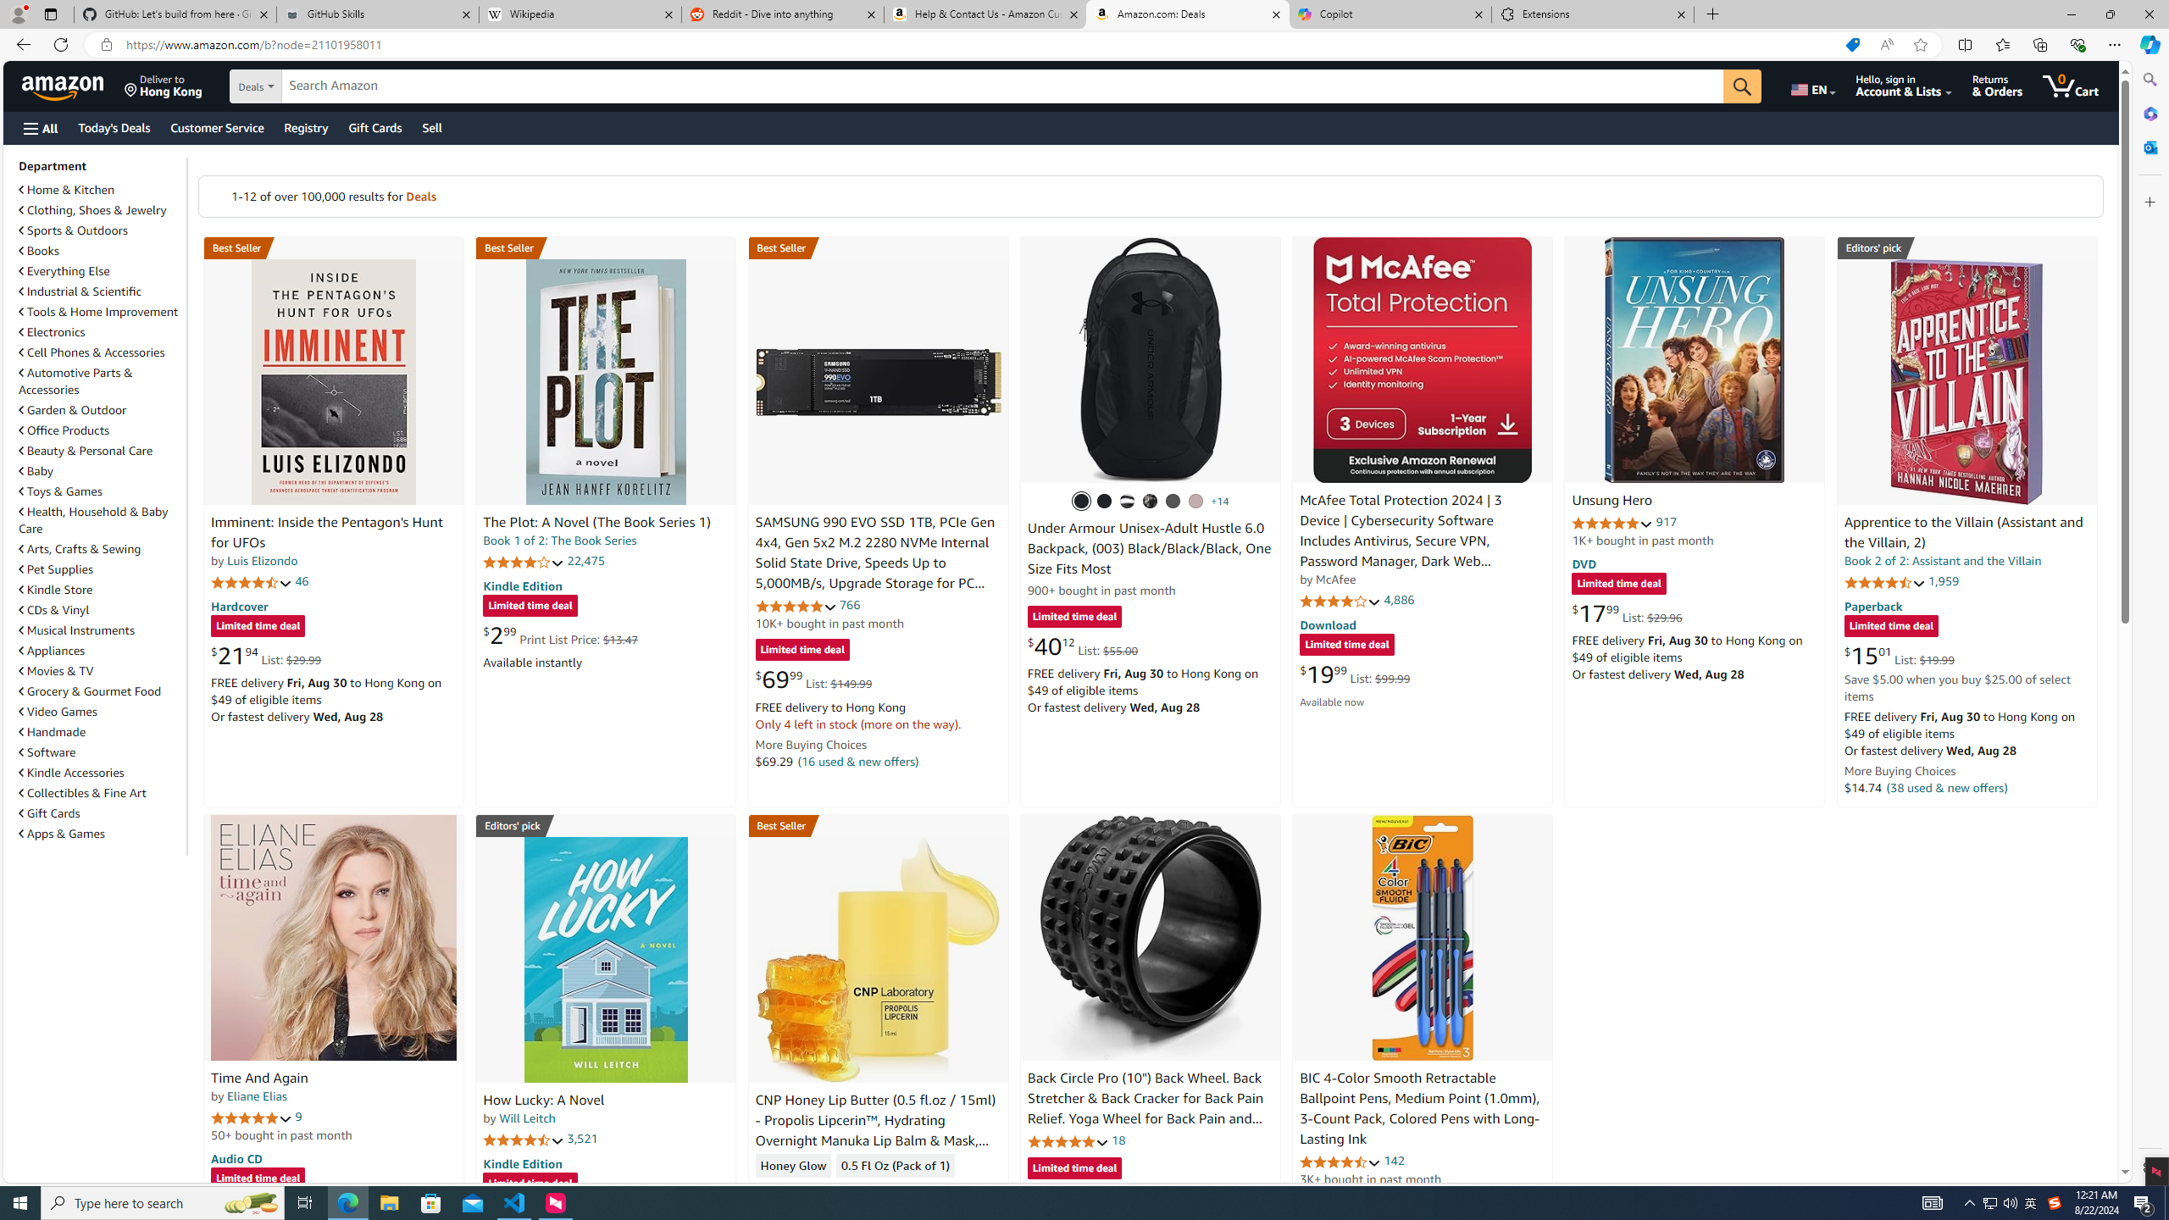  I want to click on $2.99 Print List Price: $13.47, so click(560, 635).